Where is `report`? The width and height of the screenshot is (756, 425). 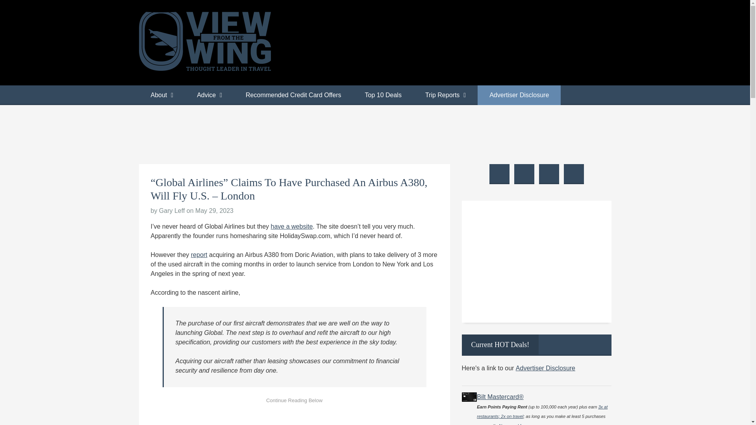
report is located at coordinates (199, 255).